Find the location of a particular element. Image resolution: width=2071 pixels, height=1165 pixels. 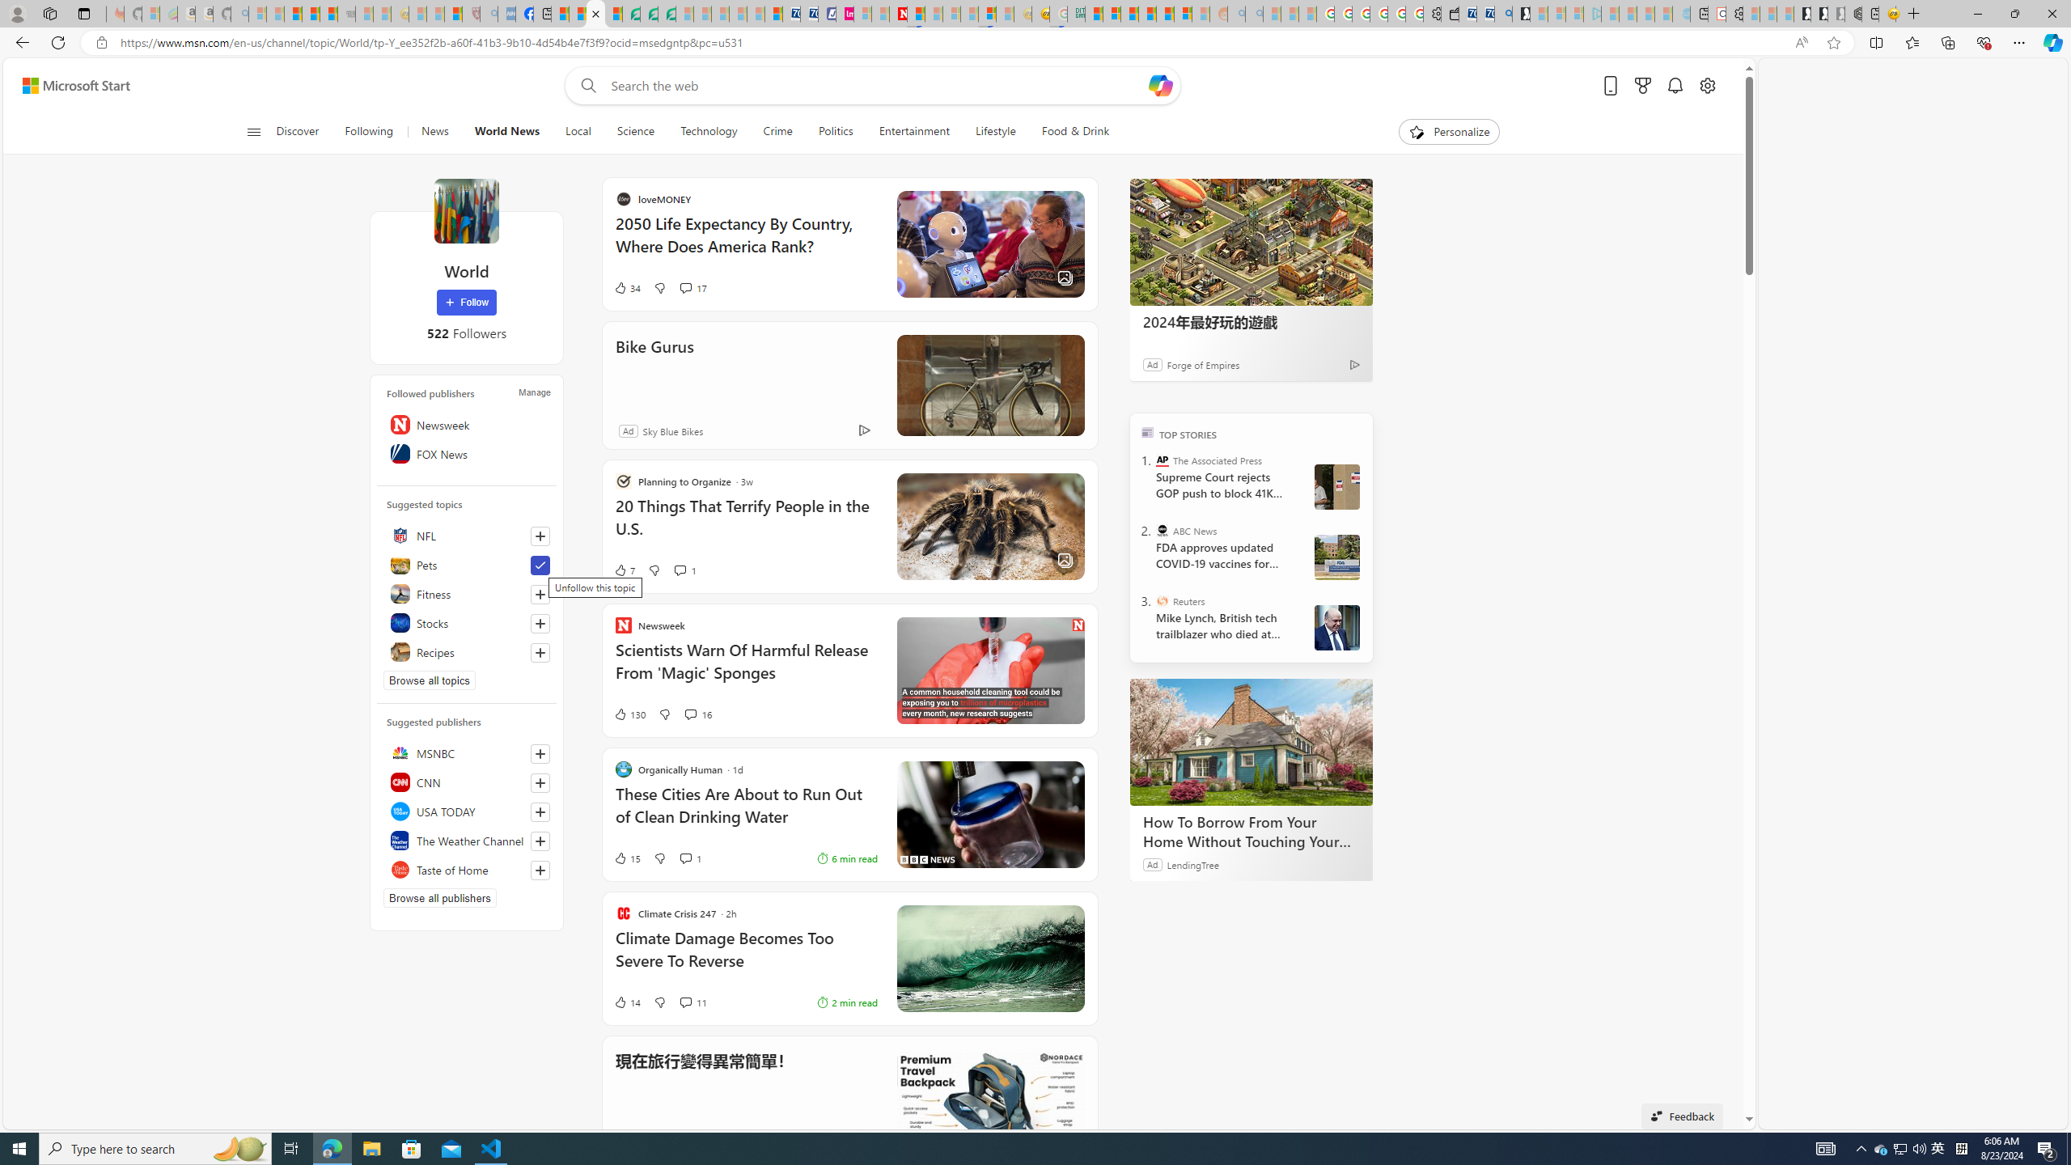

Terms of Use Agreement is located at coordinates (649, 14).